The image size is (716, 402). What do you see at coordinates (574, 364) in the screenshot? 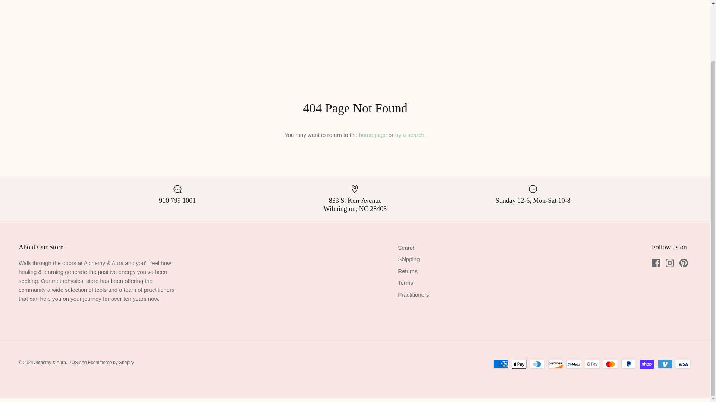
I see `Meta Pay` at bounding box center [574, 364].